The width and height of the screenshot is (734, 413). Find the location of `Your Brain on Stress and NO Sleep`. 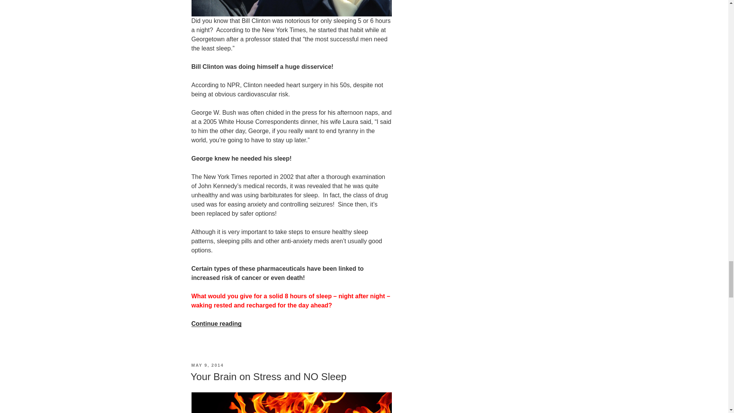

Your Brain on Stress and NO Sleep is located at coordinates (268, 376).